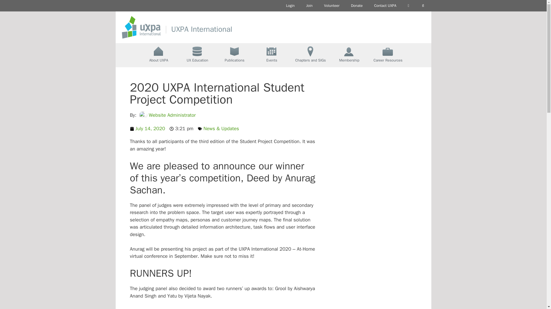 The image size is (551, 309). Describe the element at coordinates (332, 6) in the screenshot. I see `Volunteer` at that location.